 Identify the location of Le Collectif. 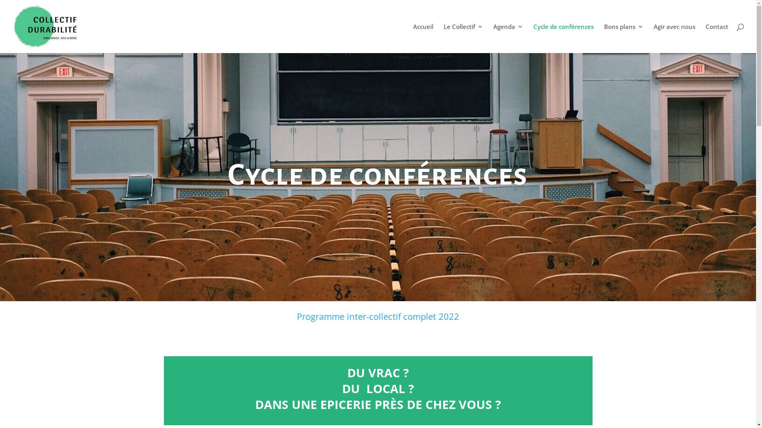
(464, 38).